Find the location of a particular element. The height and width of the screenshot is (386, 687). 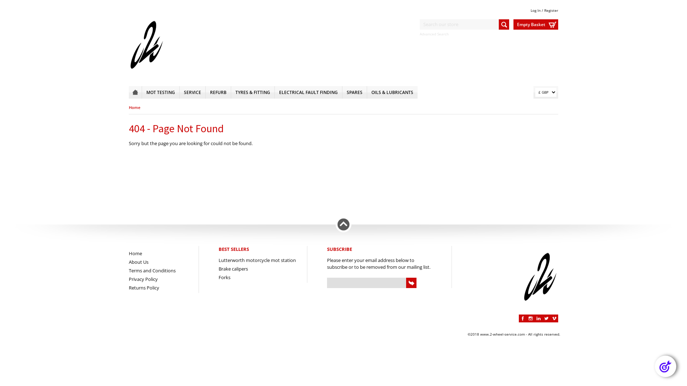

Vimeo is located at coordinates (554, 318).